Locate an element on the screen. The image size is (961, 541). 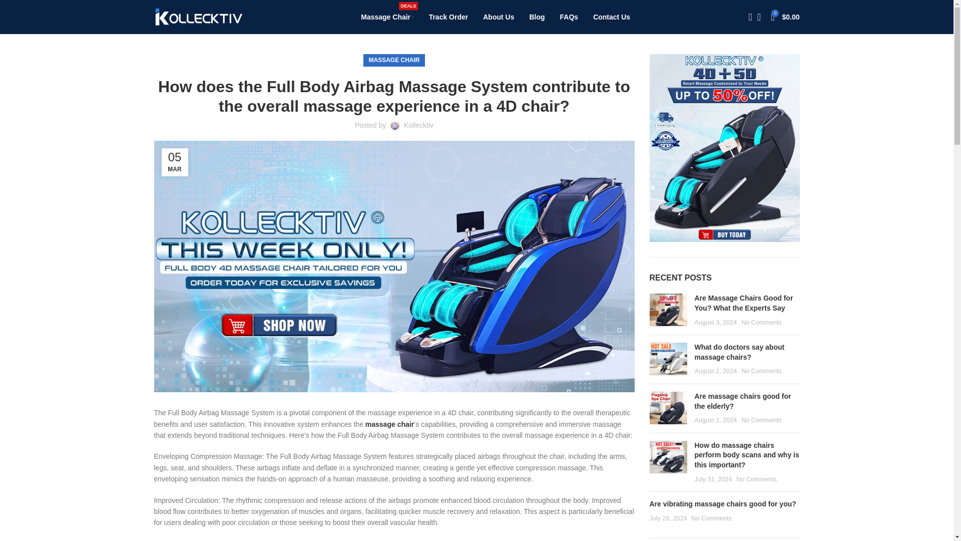
About Us is located at coordinates (499, 17).